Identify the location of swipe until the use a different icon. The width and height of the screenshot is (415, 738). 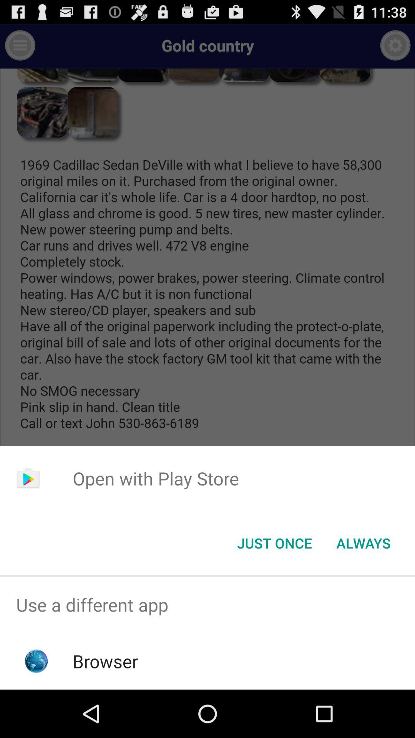
(207, 605).